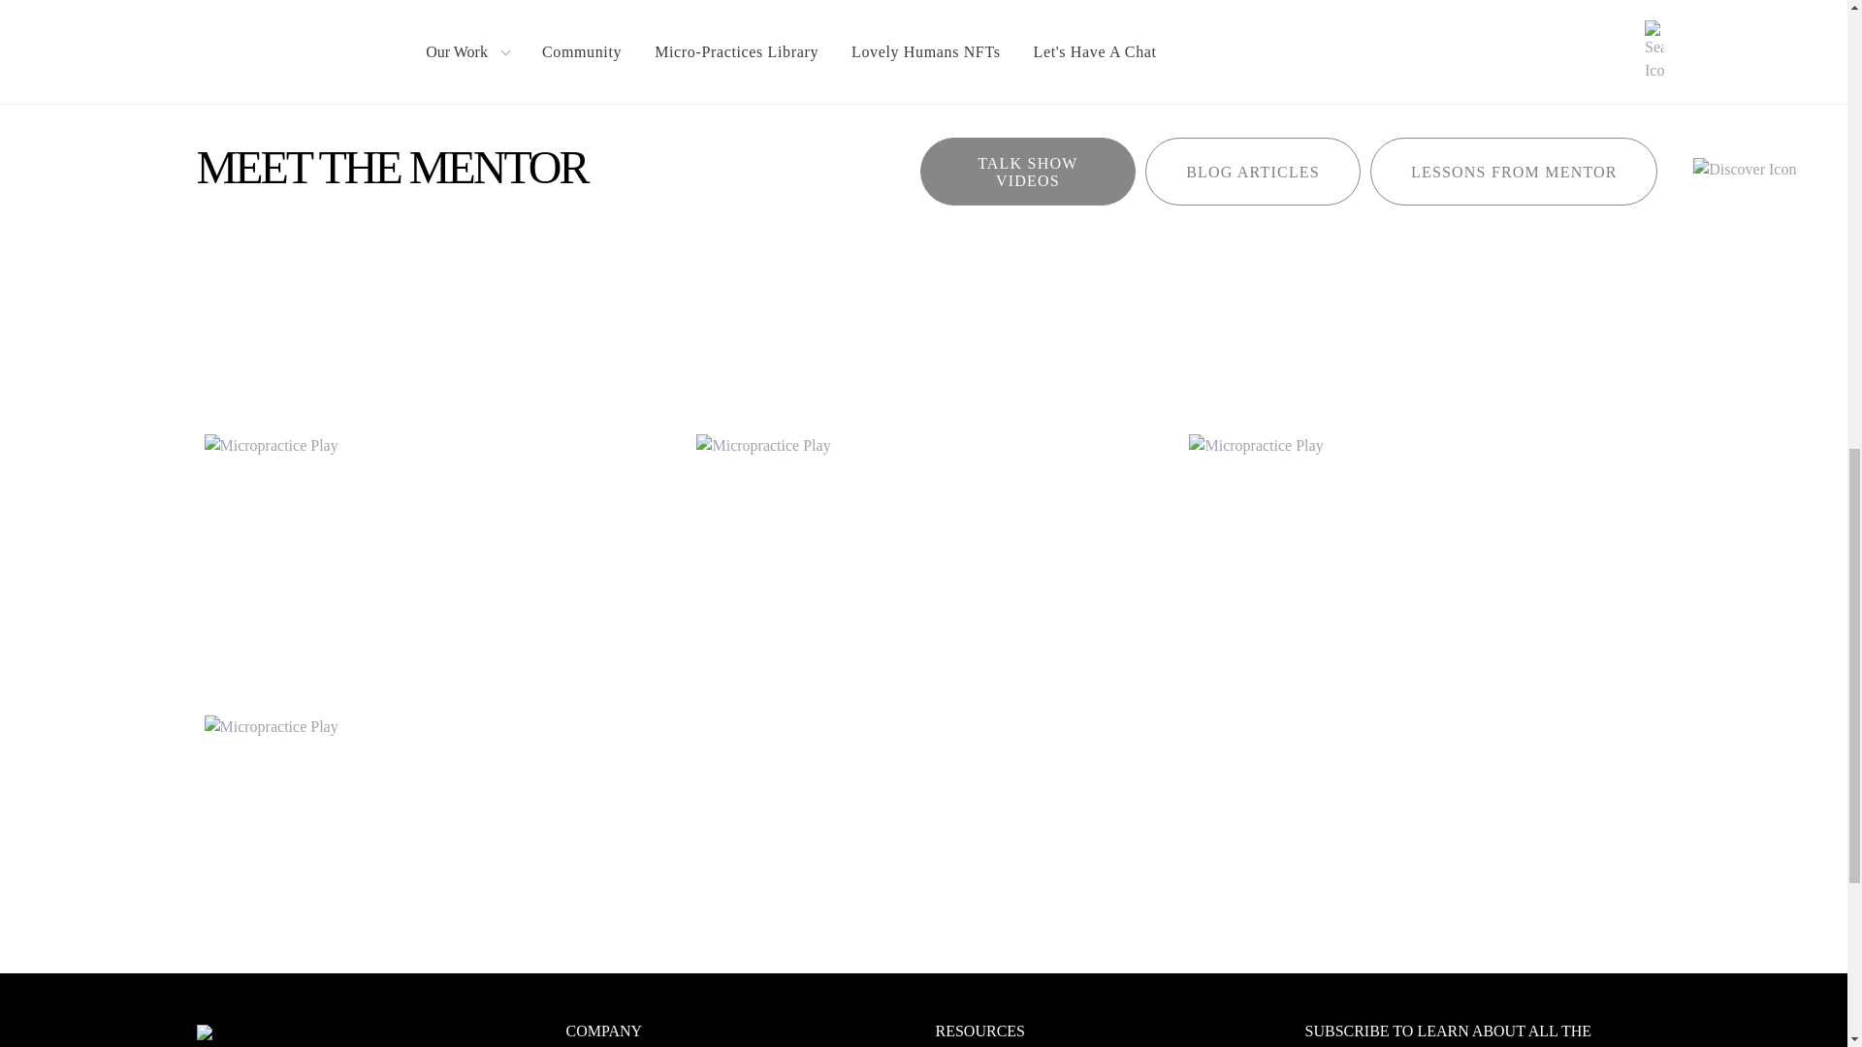 This screenshot has height=1047, width=1862. I want to click on TALK SHOW VIDEOS, so click(1028, 171).